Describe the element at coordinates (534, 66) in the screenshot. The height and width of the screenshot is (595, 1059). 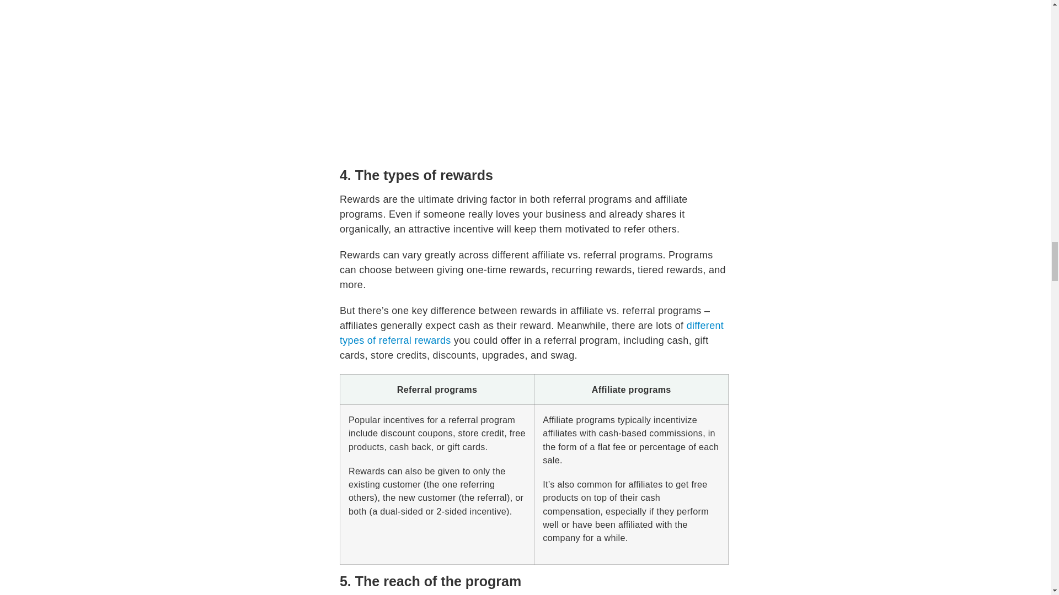
I see `Affiliate Marketing Vs. Referral Marketing: How to Choose? 4` at that location.